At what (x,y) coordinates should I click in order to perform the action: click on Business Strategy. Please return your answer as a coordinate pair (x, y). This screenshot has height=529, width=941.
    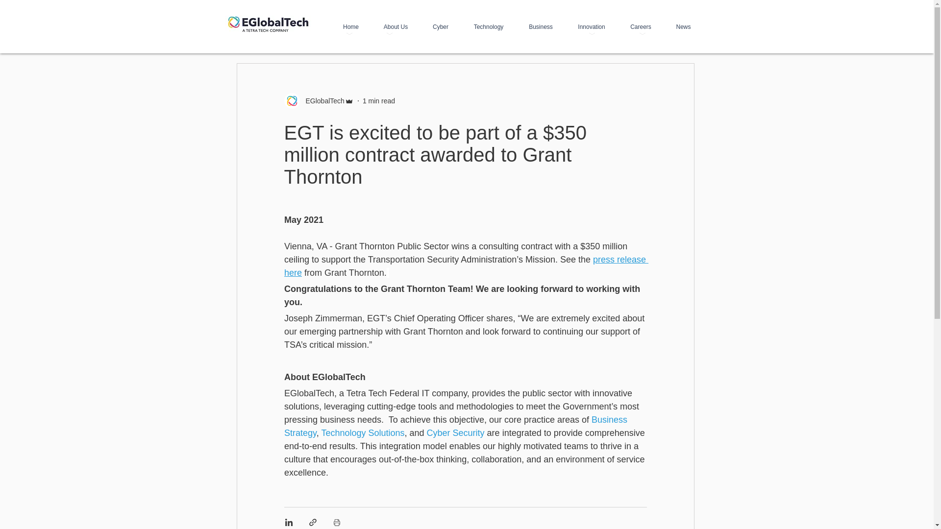
    Looking at the image, I should click on (457, 426).